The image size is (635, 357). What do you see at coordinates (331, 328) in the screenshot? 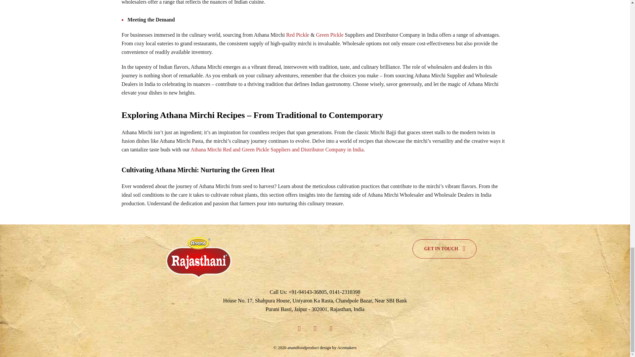
I see `Instagram` at bounding box center [331, 328].